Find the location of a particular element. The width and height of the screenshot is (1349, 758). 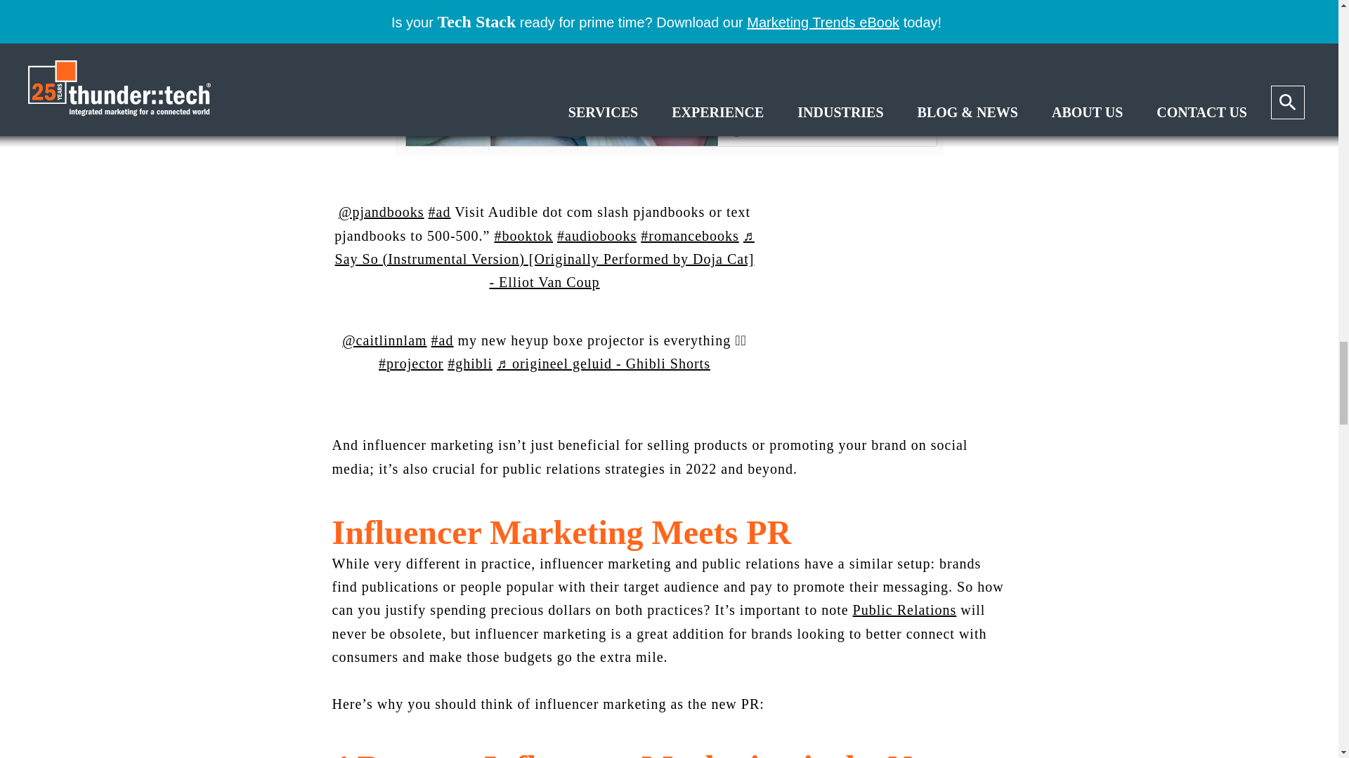

Public Relations is located at coordinates (904, 609).